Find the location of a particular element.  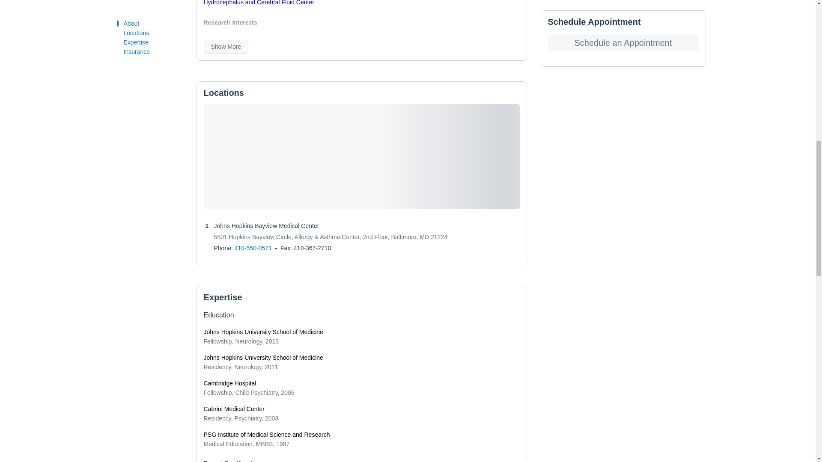

Hydrocephalus and Cerebral Fluid Center is located at coordinates (259, 3).